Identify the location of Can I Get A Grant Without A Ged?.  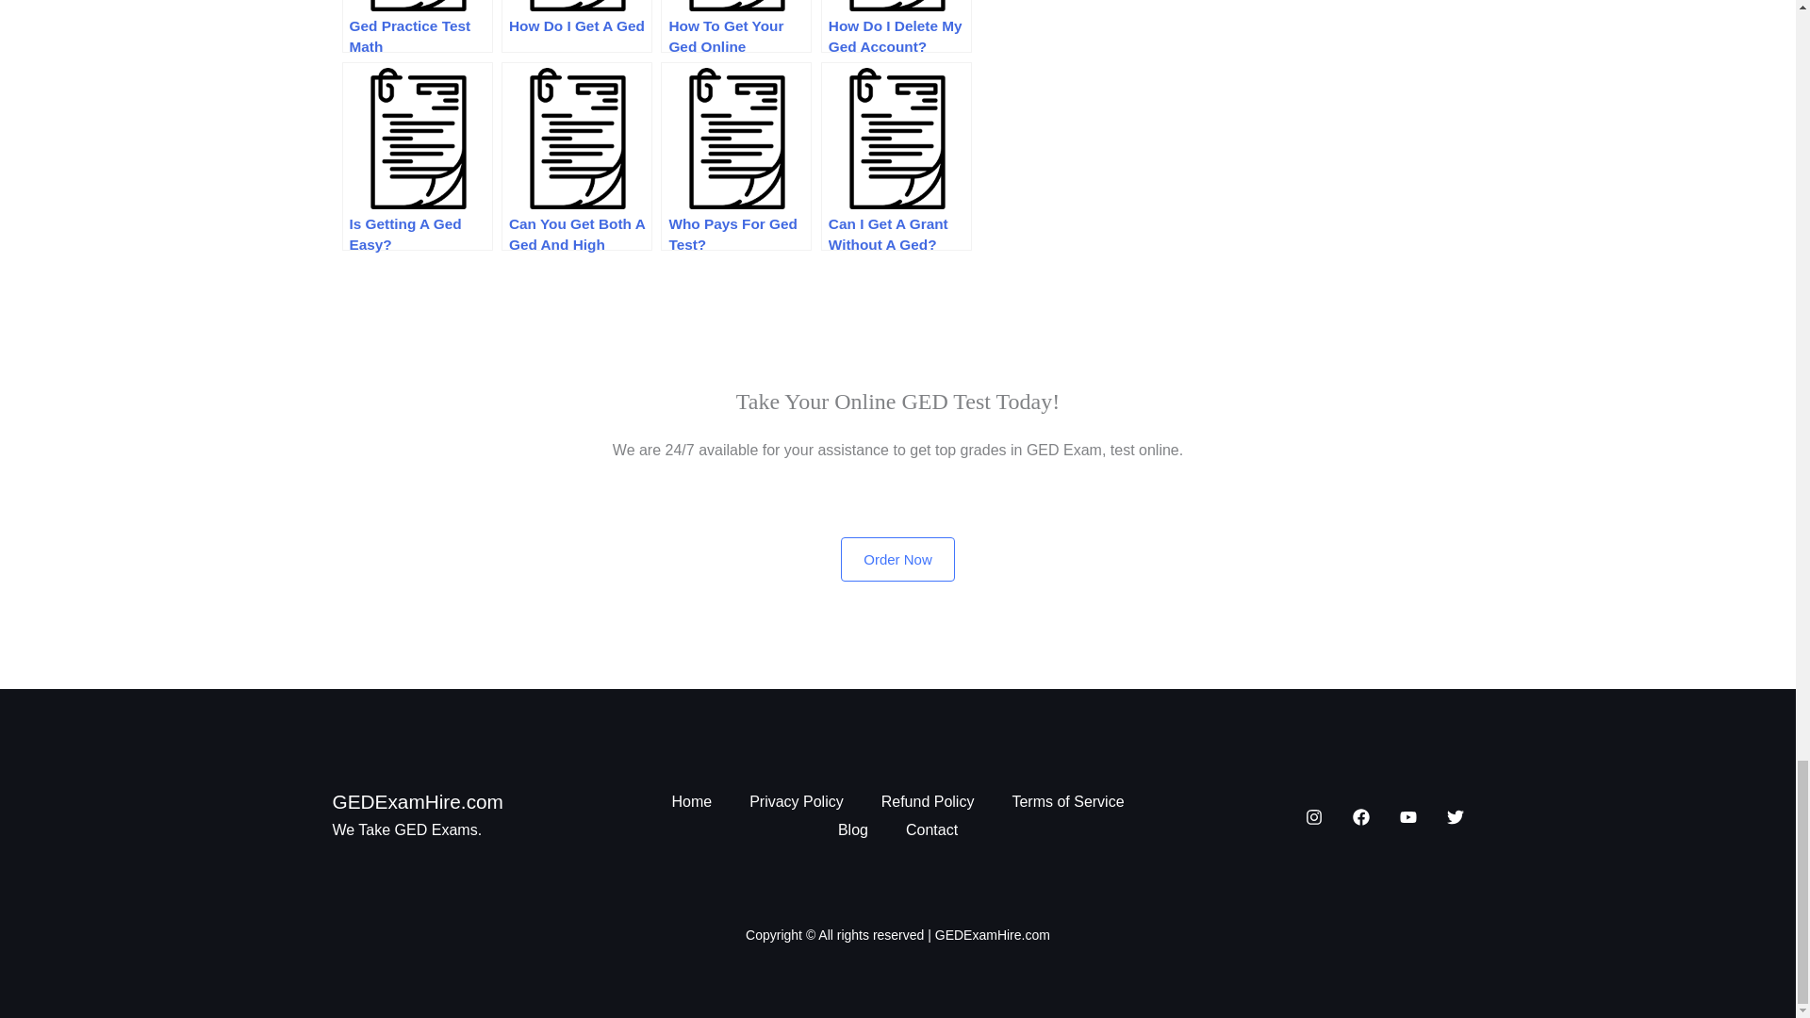
(897, 156).